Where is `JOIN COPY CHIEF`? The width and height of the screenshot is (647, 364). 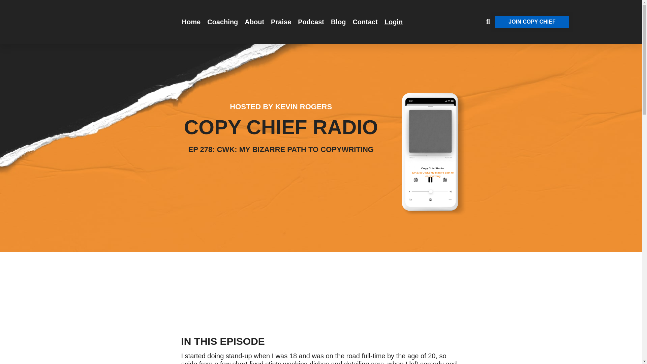
JOIN COPY CHIEF is located at coordinates (532, 22).